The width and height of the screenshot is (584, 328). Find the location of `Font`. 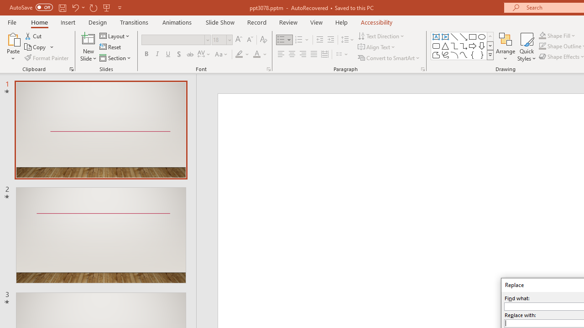

Font is located at coordinates (173, 40).